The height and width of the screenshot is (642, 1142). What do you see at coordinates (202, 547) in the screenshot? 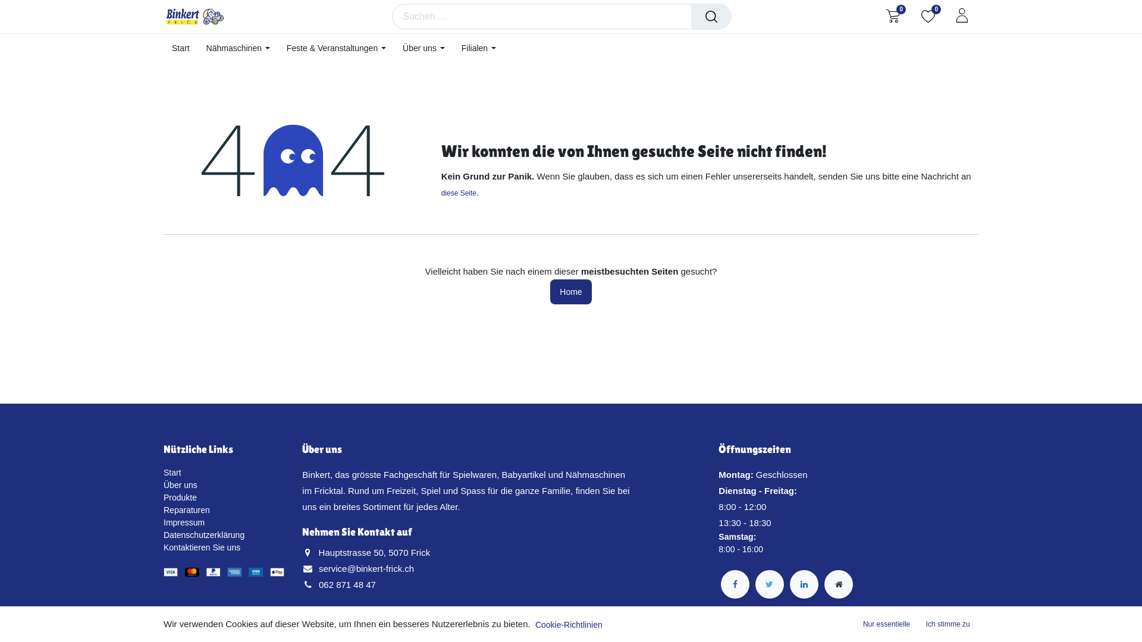
I see `Kontaktieren Sie uns` at bounding box center [202, 547].